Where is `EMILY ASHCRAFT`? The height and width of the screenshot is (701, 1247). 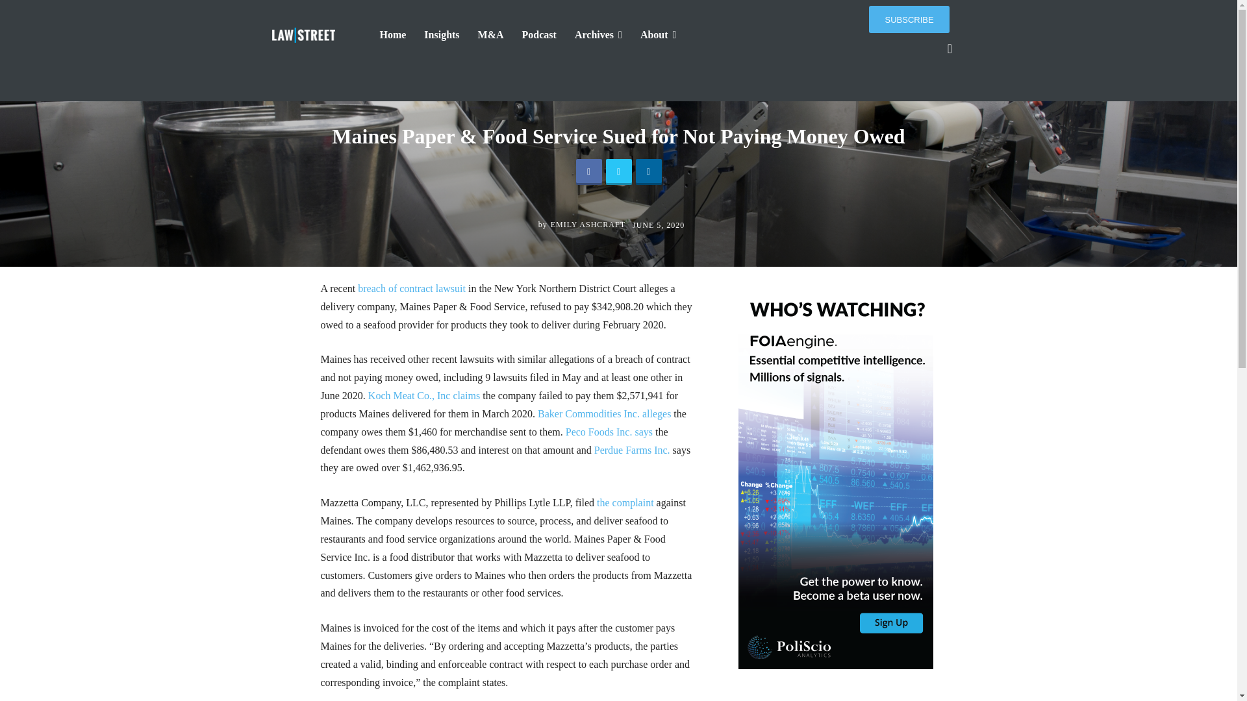
EMILY ASHCRAFT is located at coordinates (588, 225).